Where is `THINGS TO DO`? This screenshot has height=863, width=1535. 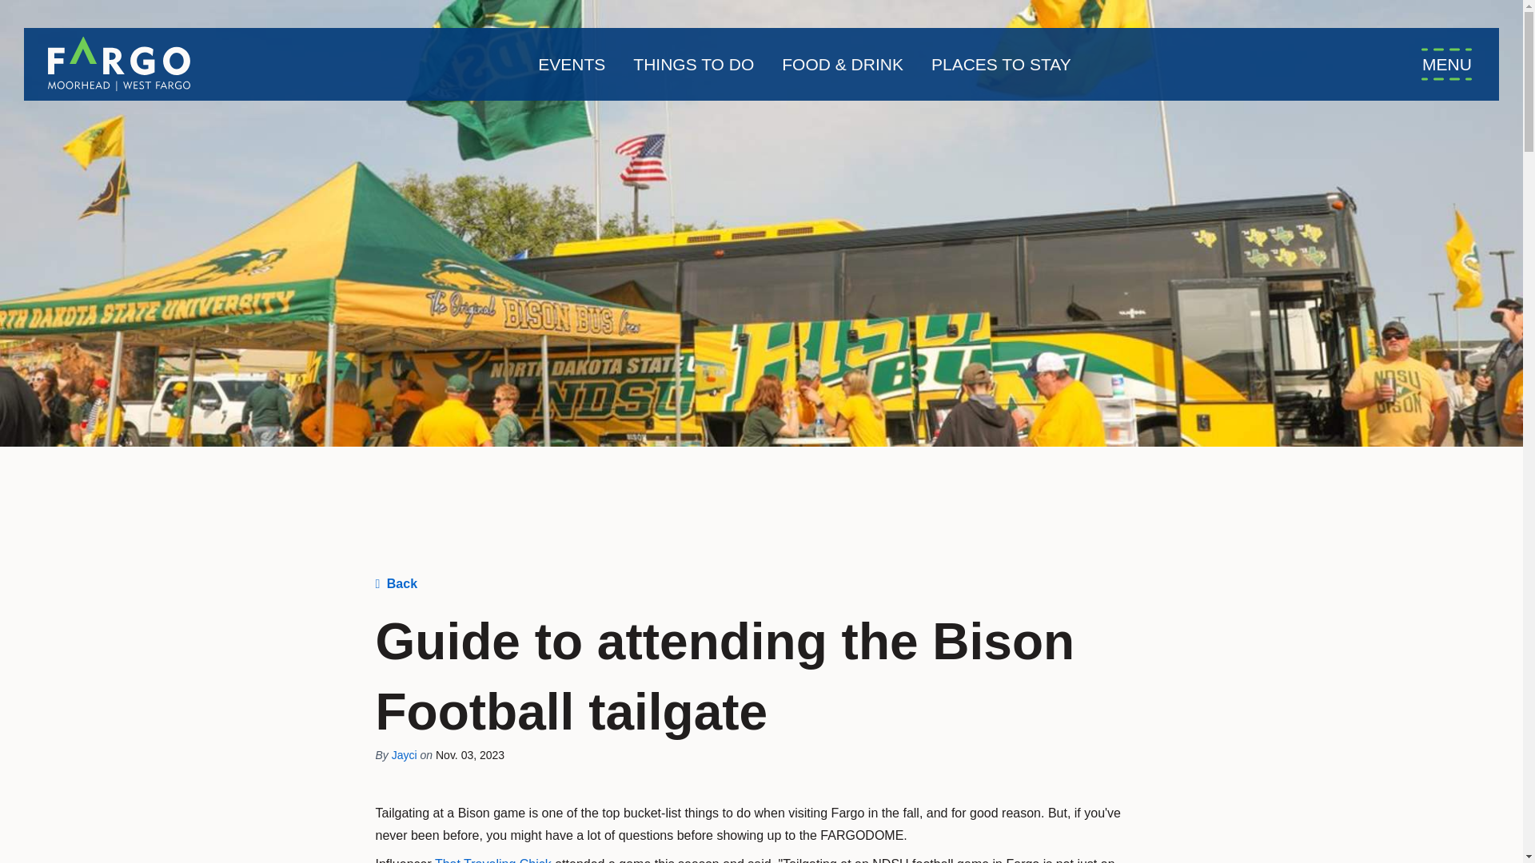
THINGS TO DO is located at coordinates (692, 64).